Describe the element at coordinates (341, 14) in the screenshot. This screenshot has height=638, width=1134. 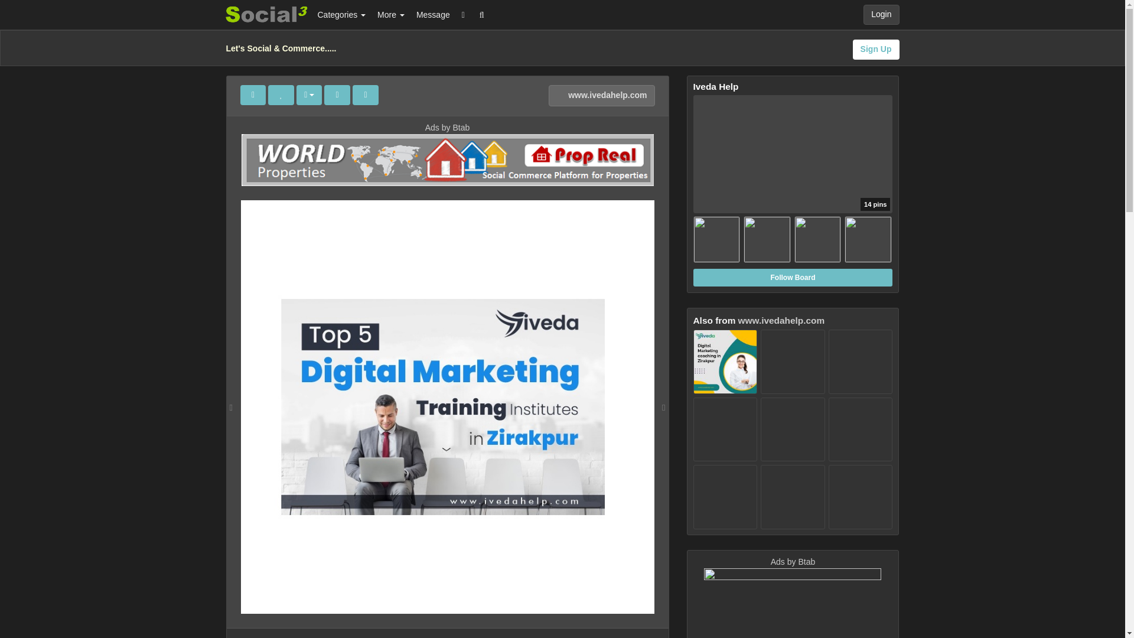
I see `Categories` at that location.